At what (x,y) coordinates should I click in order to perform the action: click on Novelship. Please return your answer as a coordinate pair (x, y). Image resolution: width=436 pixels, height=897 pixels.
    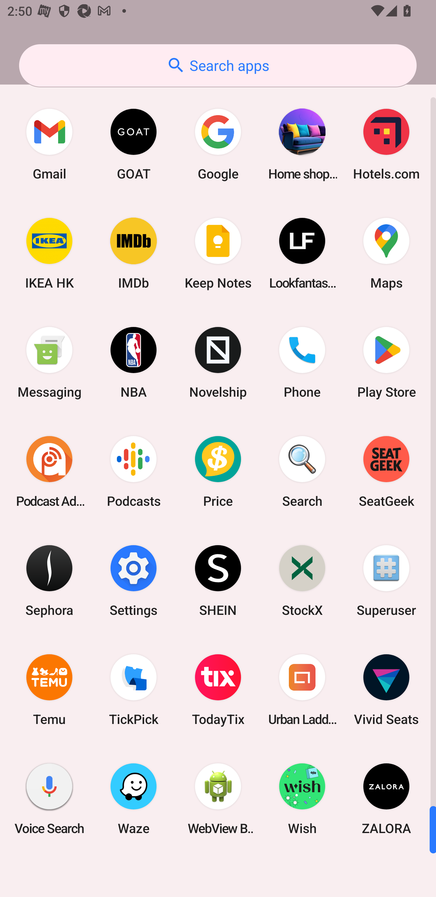
    Looking at the image, I should click on (218, 362).